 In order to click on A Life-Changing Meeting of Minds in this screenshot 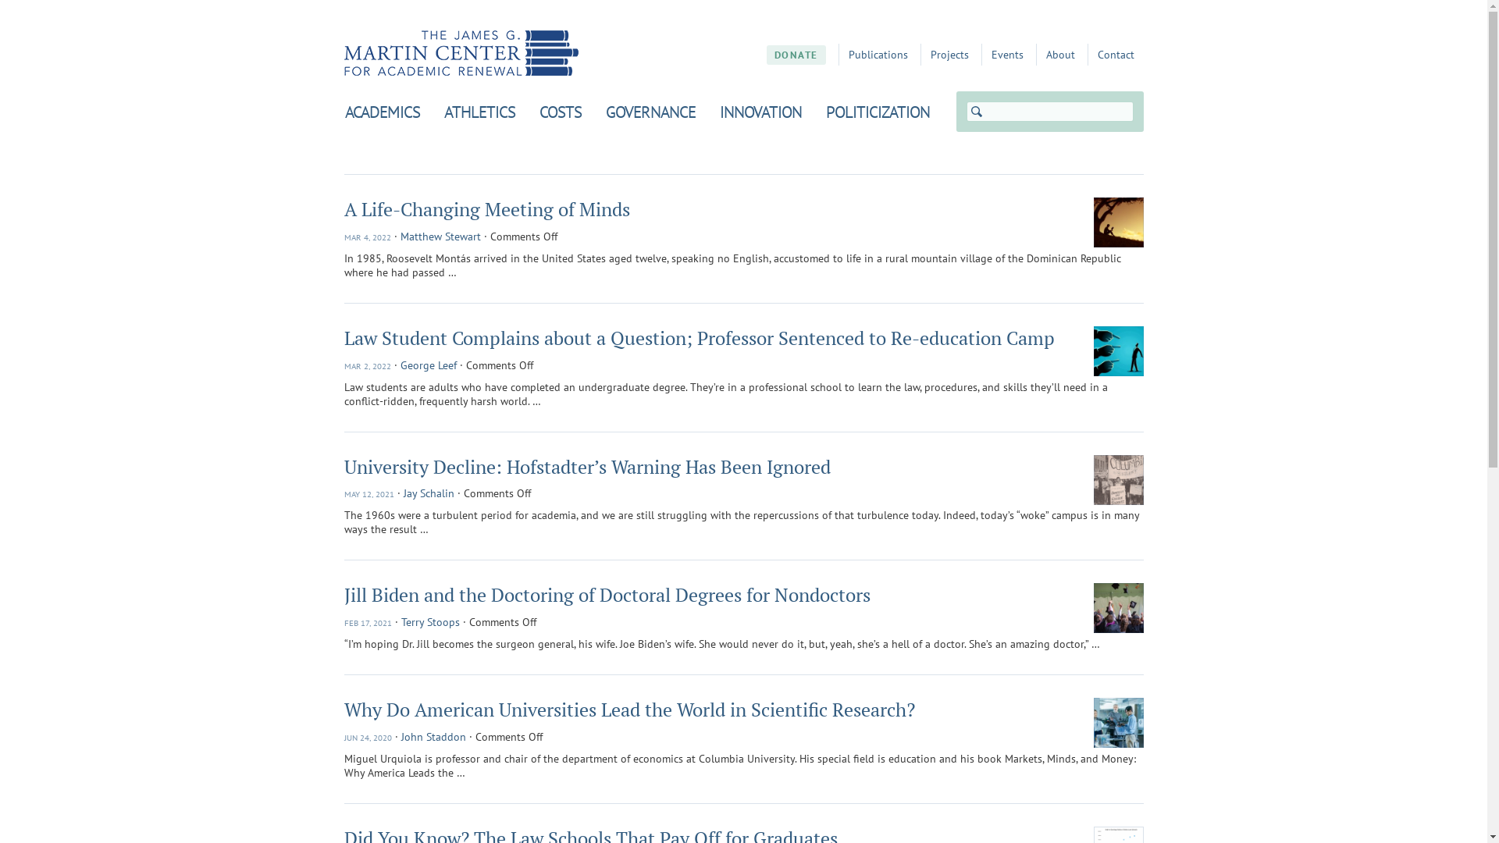, I will do `click(486, 209)`.